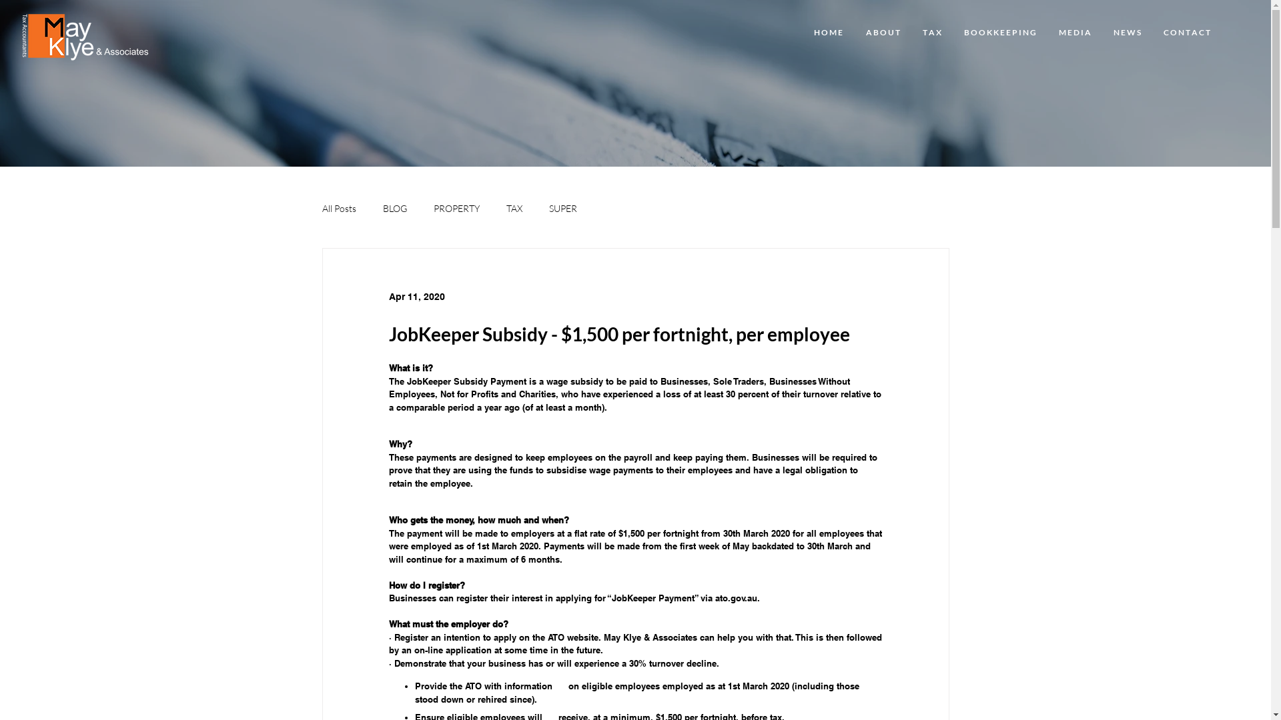 The image size is (1281, 720). What do you see at coordinates (883, 33) in the screenshot?
I see `A B O U T` at bounding box center [883, 33].